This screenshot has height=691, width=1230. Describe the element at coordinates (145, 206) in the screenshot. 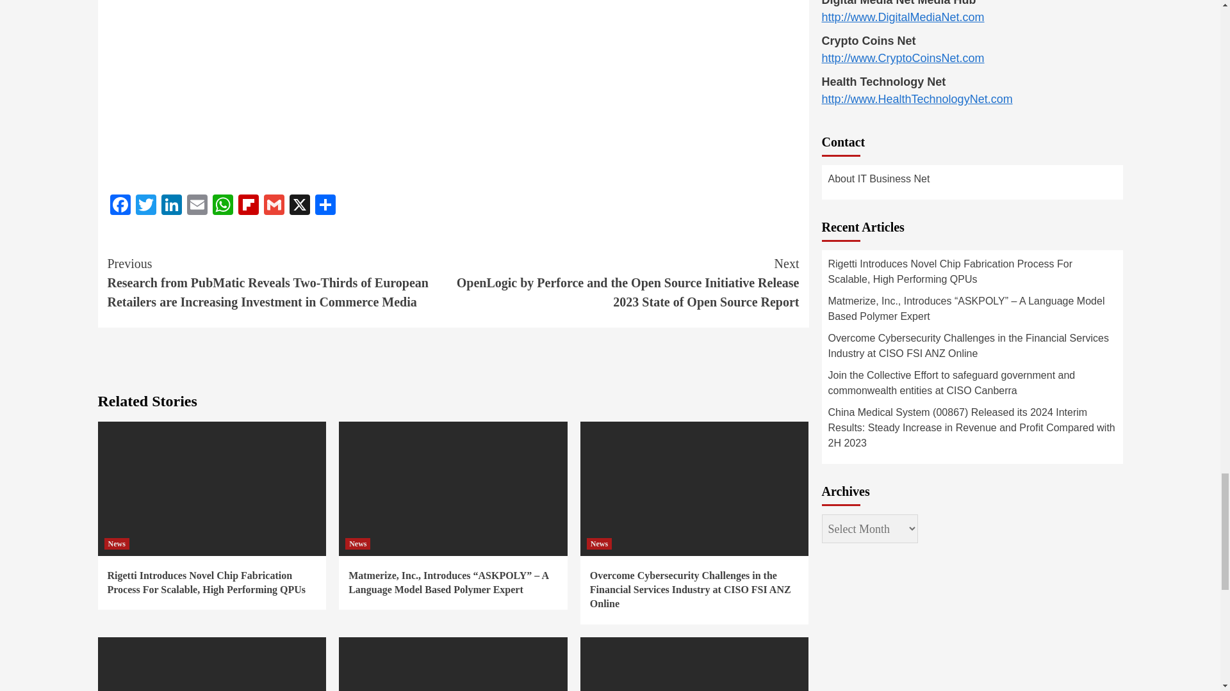

I see `Twitter` at that location.